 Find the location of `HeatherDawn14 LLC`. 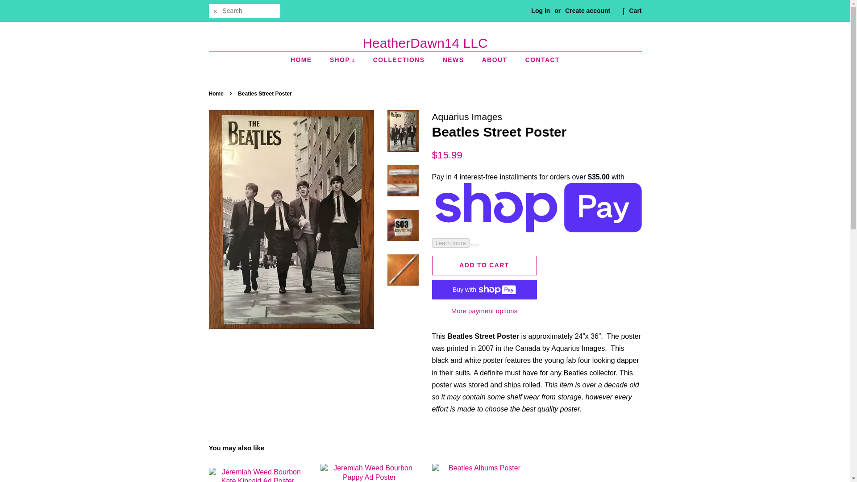

HeatherDawn14 LLC is located at coordinates (425, 43).